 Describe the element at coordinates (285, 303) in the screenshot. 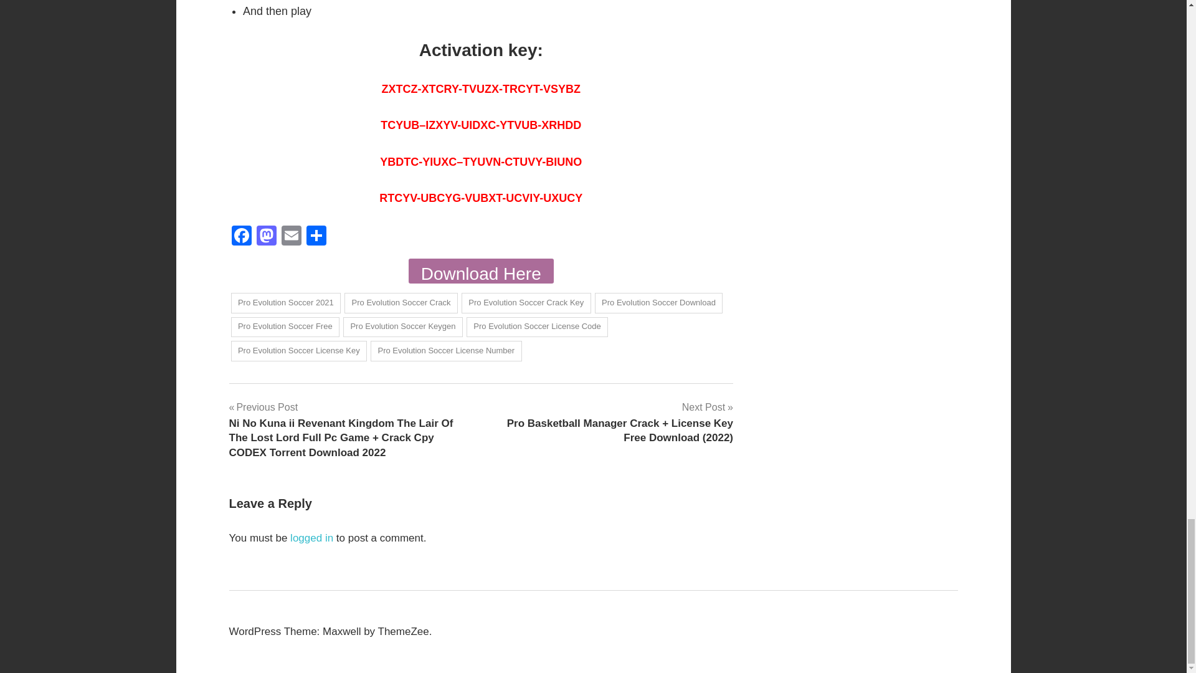

I see `Pro Evolution Soccer 2021` at that location.